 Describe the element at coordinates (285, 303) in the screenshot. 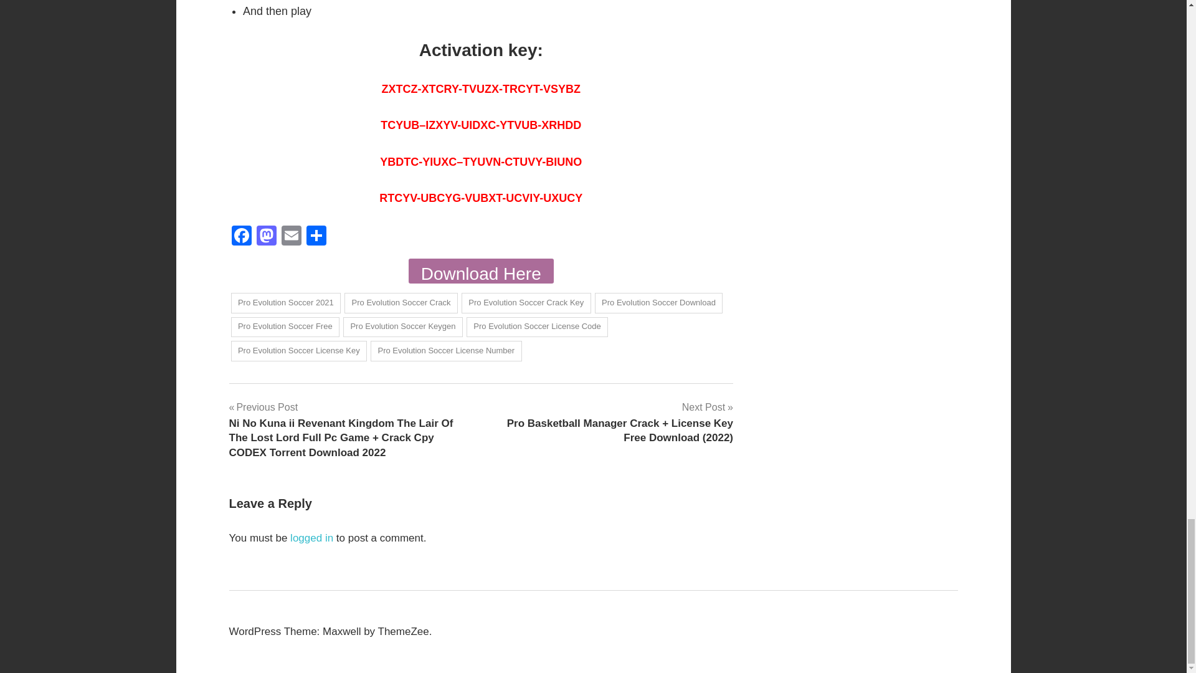

I see `Pro Evolution Soccer 2021` at that location.